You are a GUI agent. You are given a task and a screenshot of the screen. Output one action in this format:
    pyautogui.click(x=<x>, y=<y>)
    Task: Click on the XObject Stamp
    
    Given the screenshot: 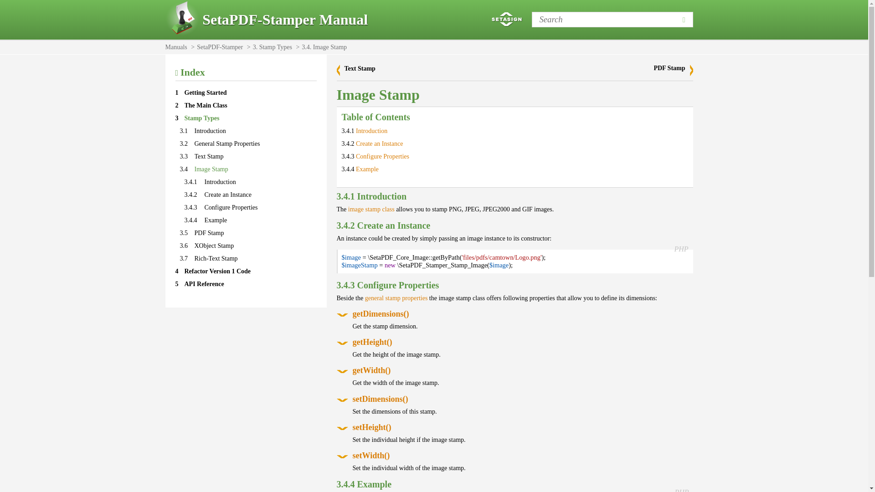 What is the action you would take?
    pyautogui.click(x=214, y=246)
    